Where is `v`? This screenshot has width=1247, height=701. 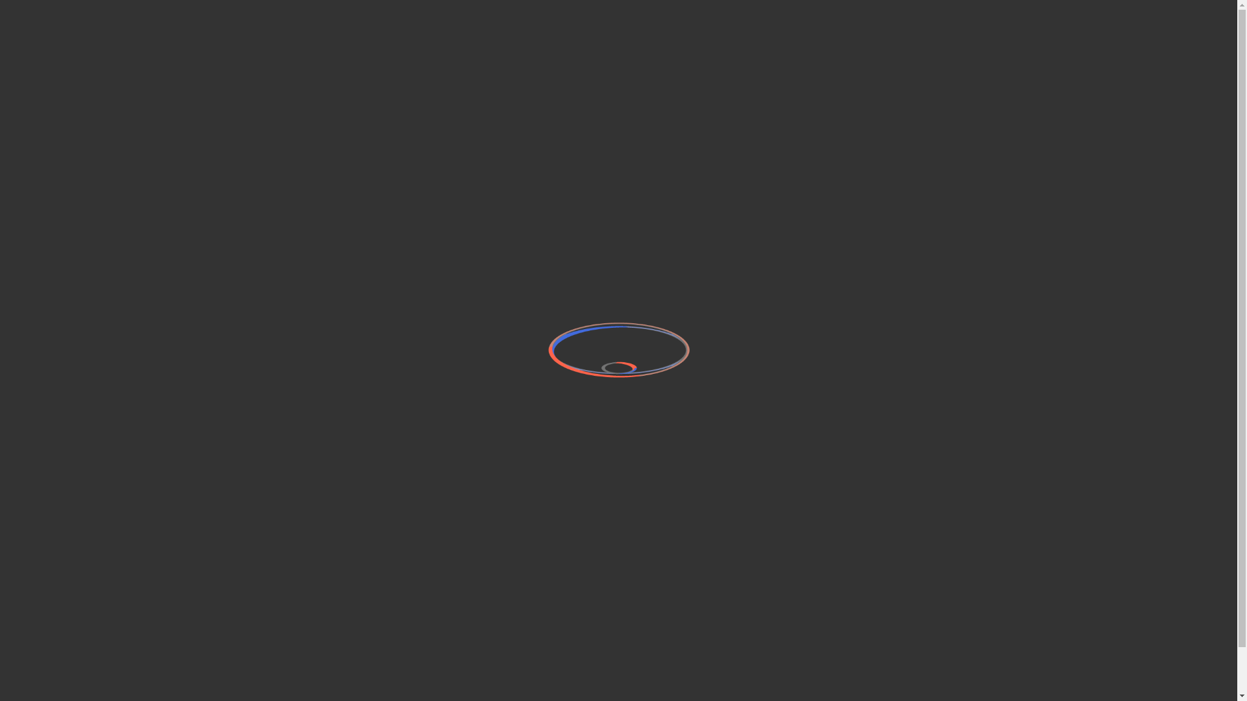
v is located at coordinates (260, 598).